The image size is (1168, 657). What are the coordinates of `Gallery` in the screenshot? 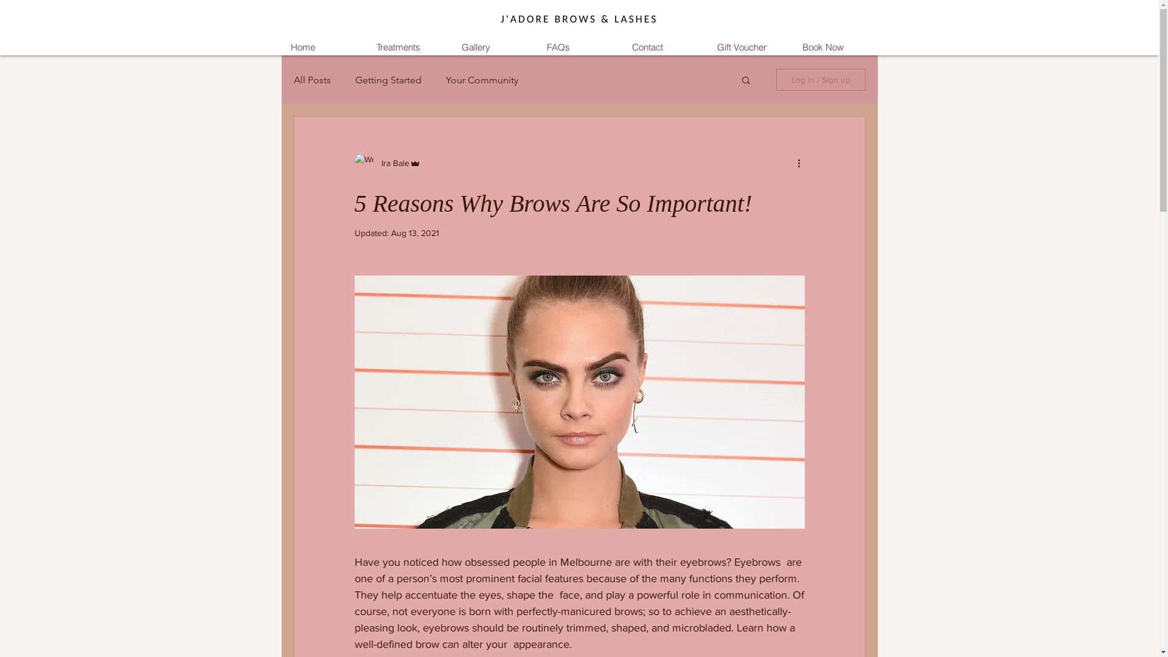 It's located at (494, 47).